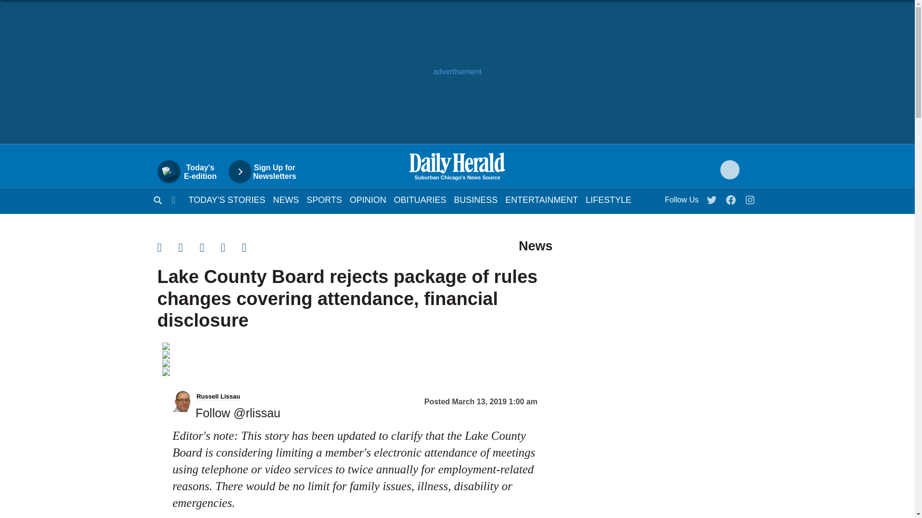 The width and height of the screenshot is (922, 518). I want to click on Share via Email, so click(210, 247).